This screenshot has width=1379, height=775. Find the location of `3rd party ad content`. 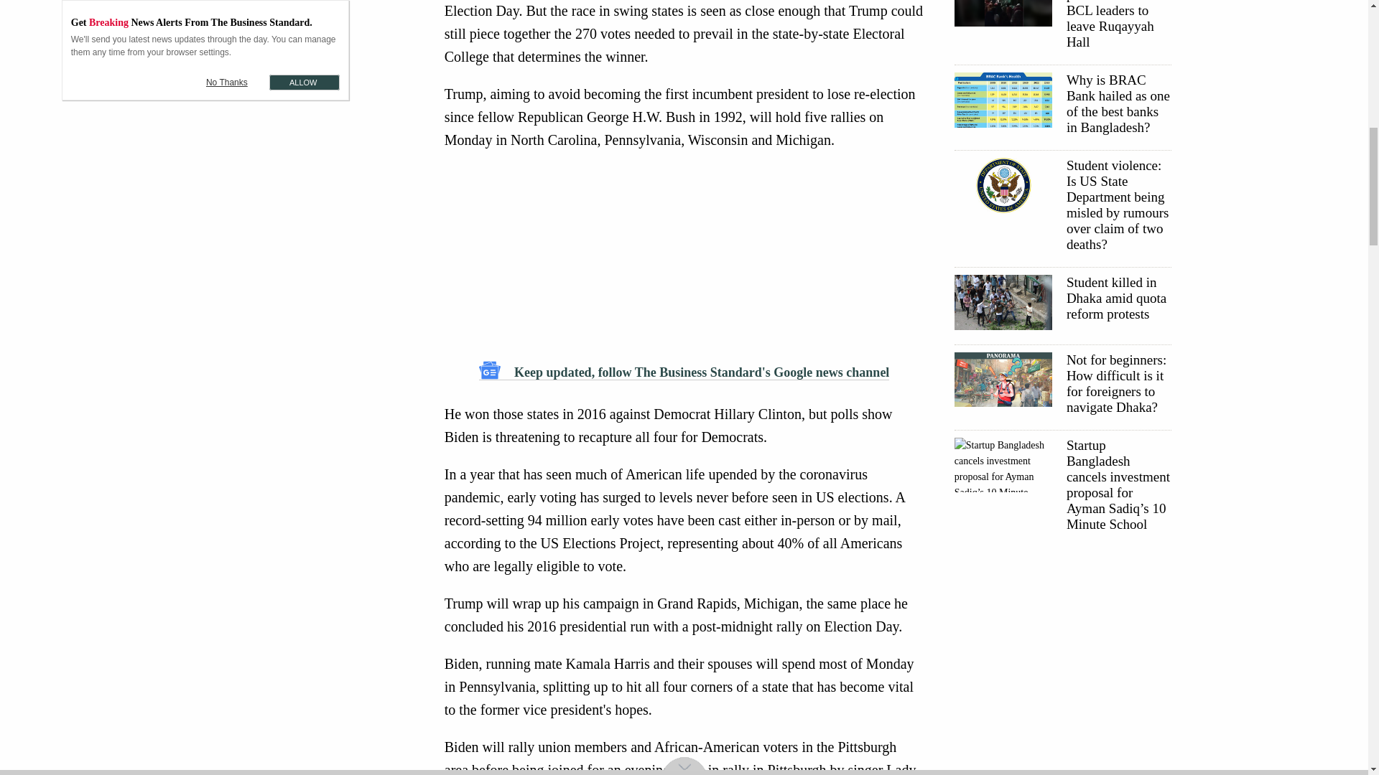

3rd party ad content is located at coordinates (307, 19).